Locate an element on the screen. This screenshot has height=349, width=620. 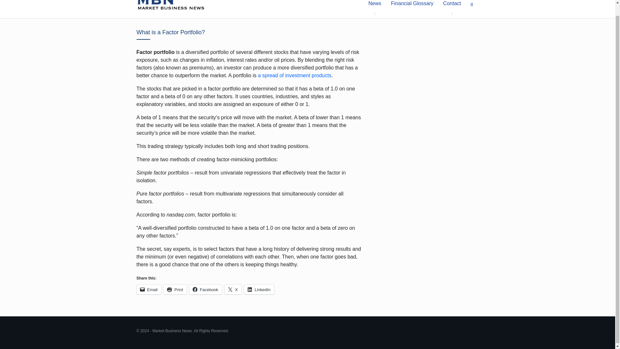
Click to email a link to a friend is located at coordinates (149, 290).